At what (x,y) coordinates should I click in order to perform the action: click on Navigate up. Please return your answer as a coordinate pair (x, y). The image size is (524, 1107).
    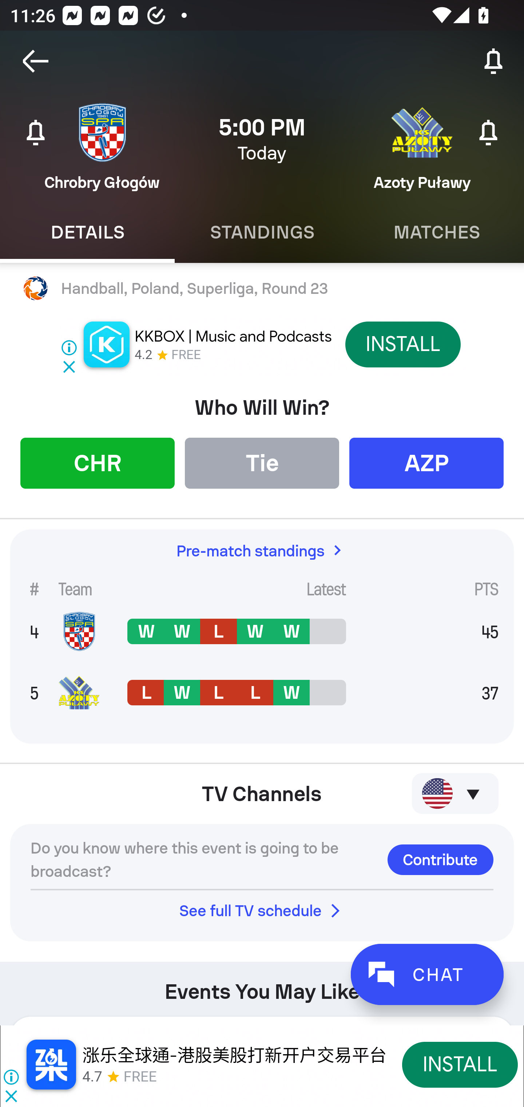
    Looking at the image, I should click on (36, 61).